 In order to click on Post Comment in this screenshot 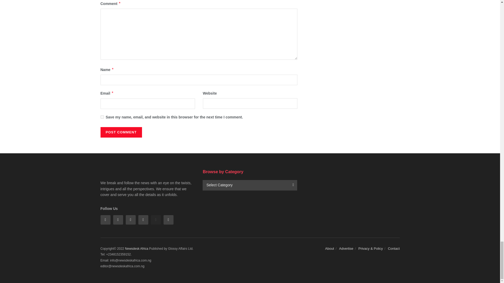, I will do `click(121, 132)`.